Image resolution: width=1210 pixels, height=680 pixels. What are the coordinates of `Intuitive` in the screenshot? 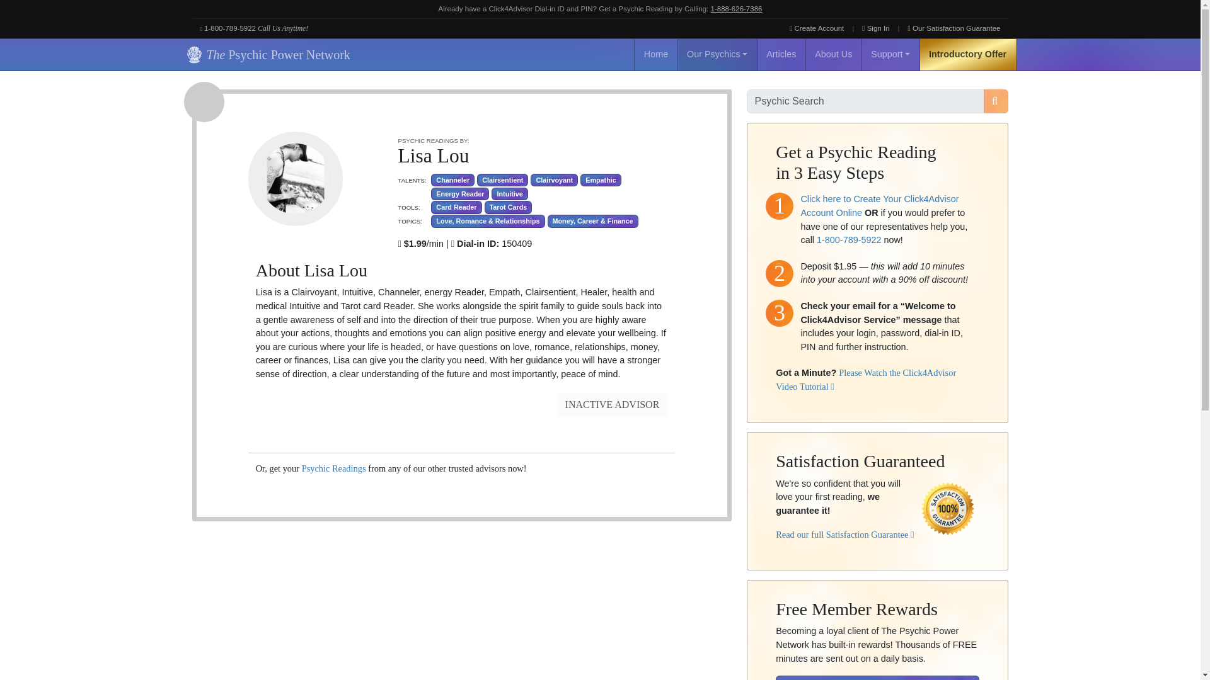 It's located at (509, 194).